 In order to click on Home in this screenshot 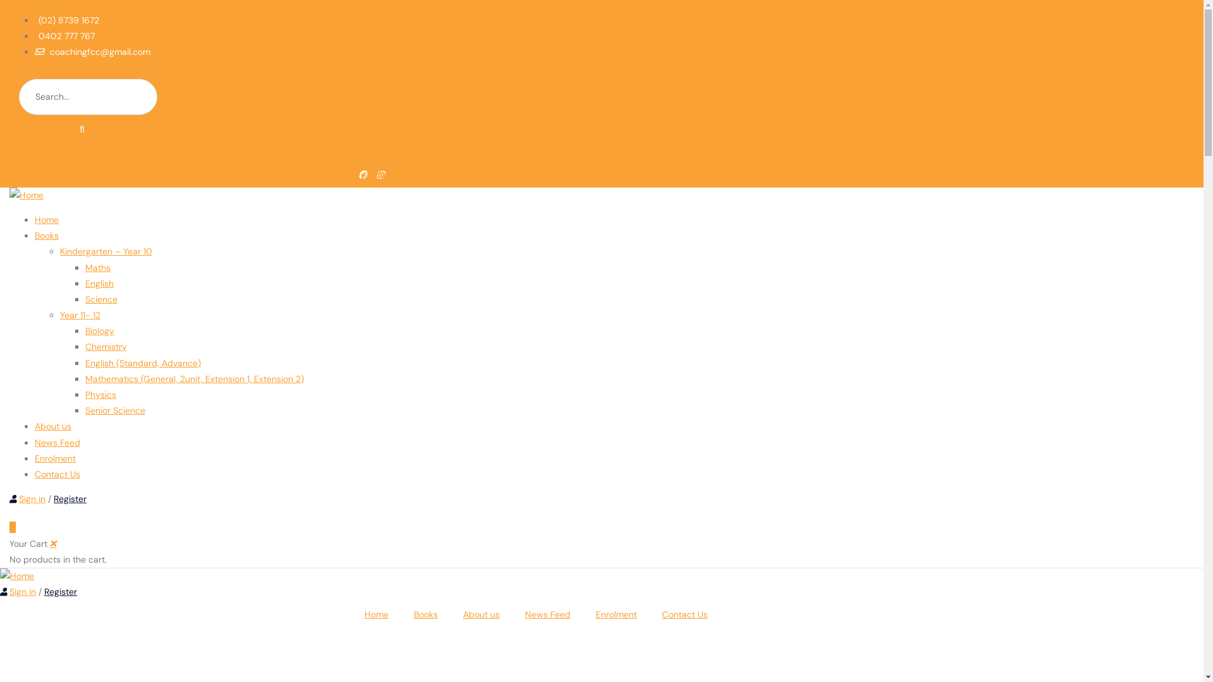, I will do `click(47, 220)`.